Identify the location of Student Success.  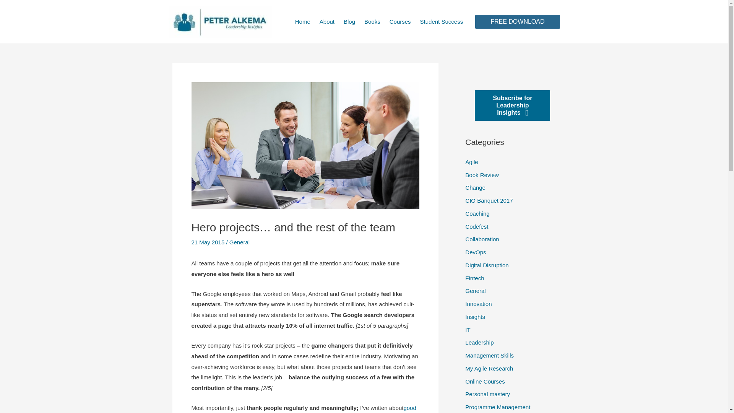
(442, 21).